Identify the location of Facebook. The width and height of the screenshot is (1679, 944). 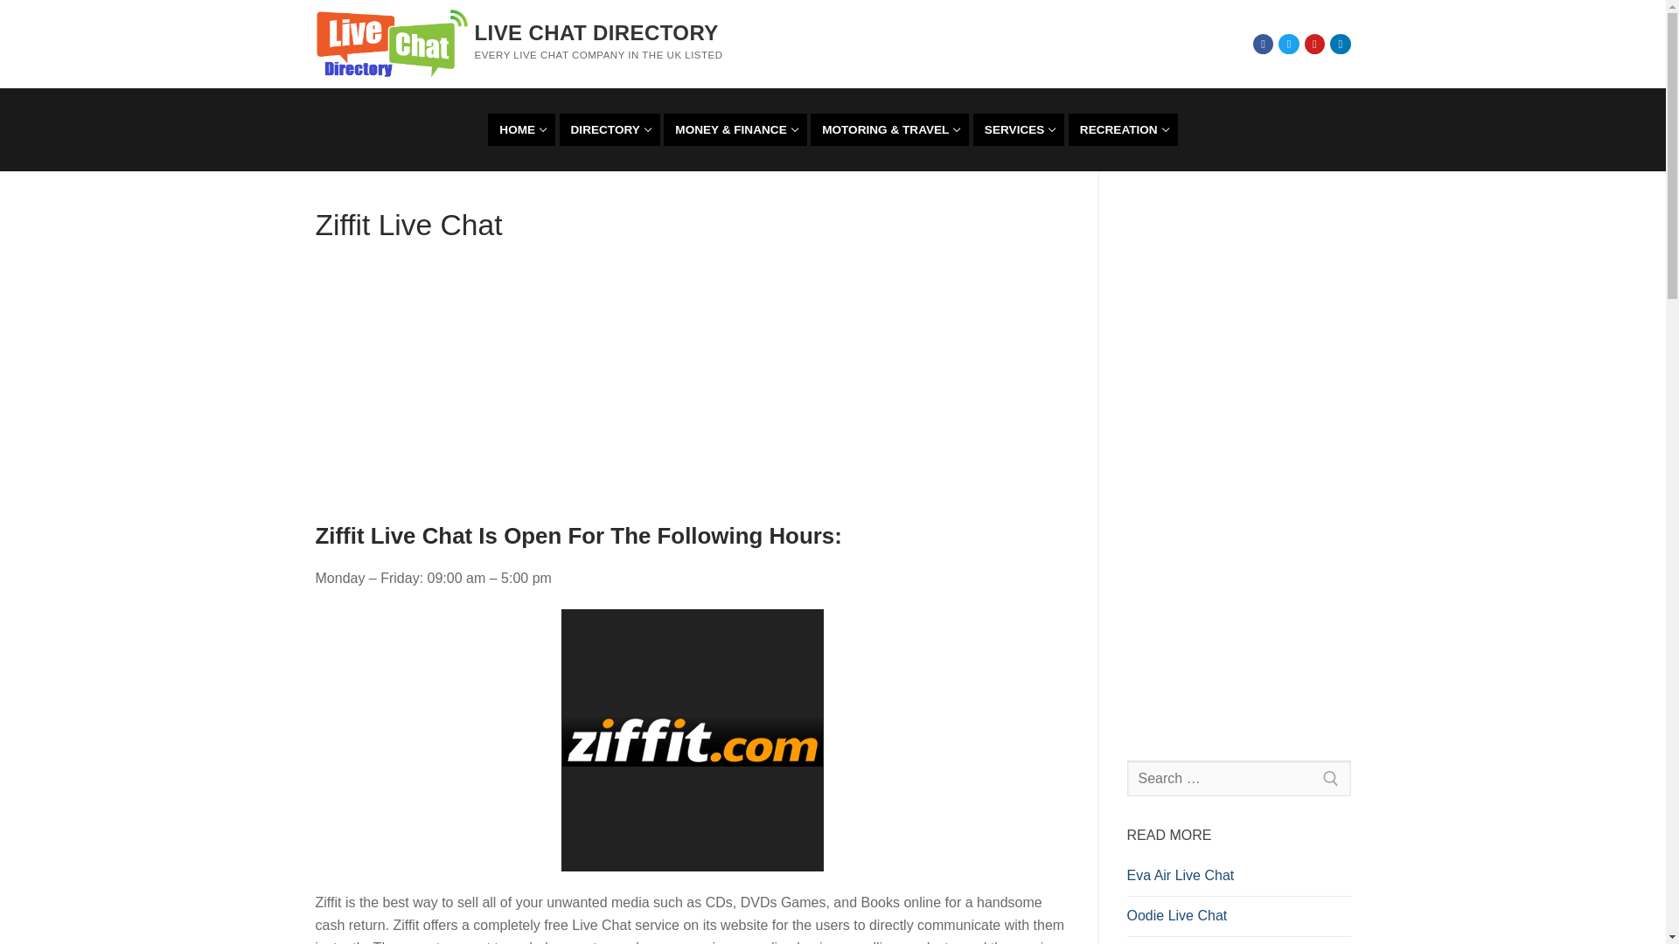
(1314, 44).